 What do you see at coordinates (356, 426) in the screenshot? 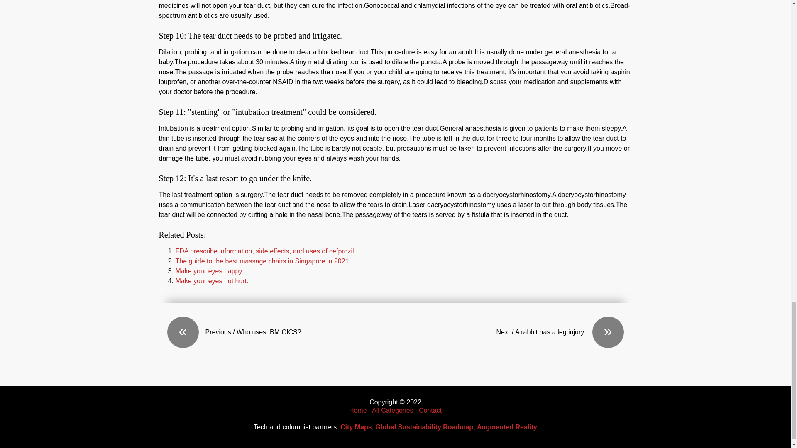
I see `City Maps` at bounding box center [356, 426].